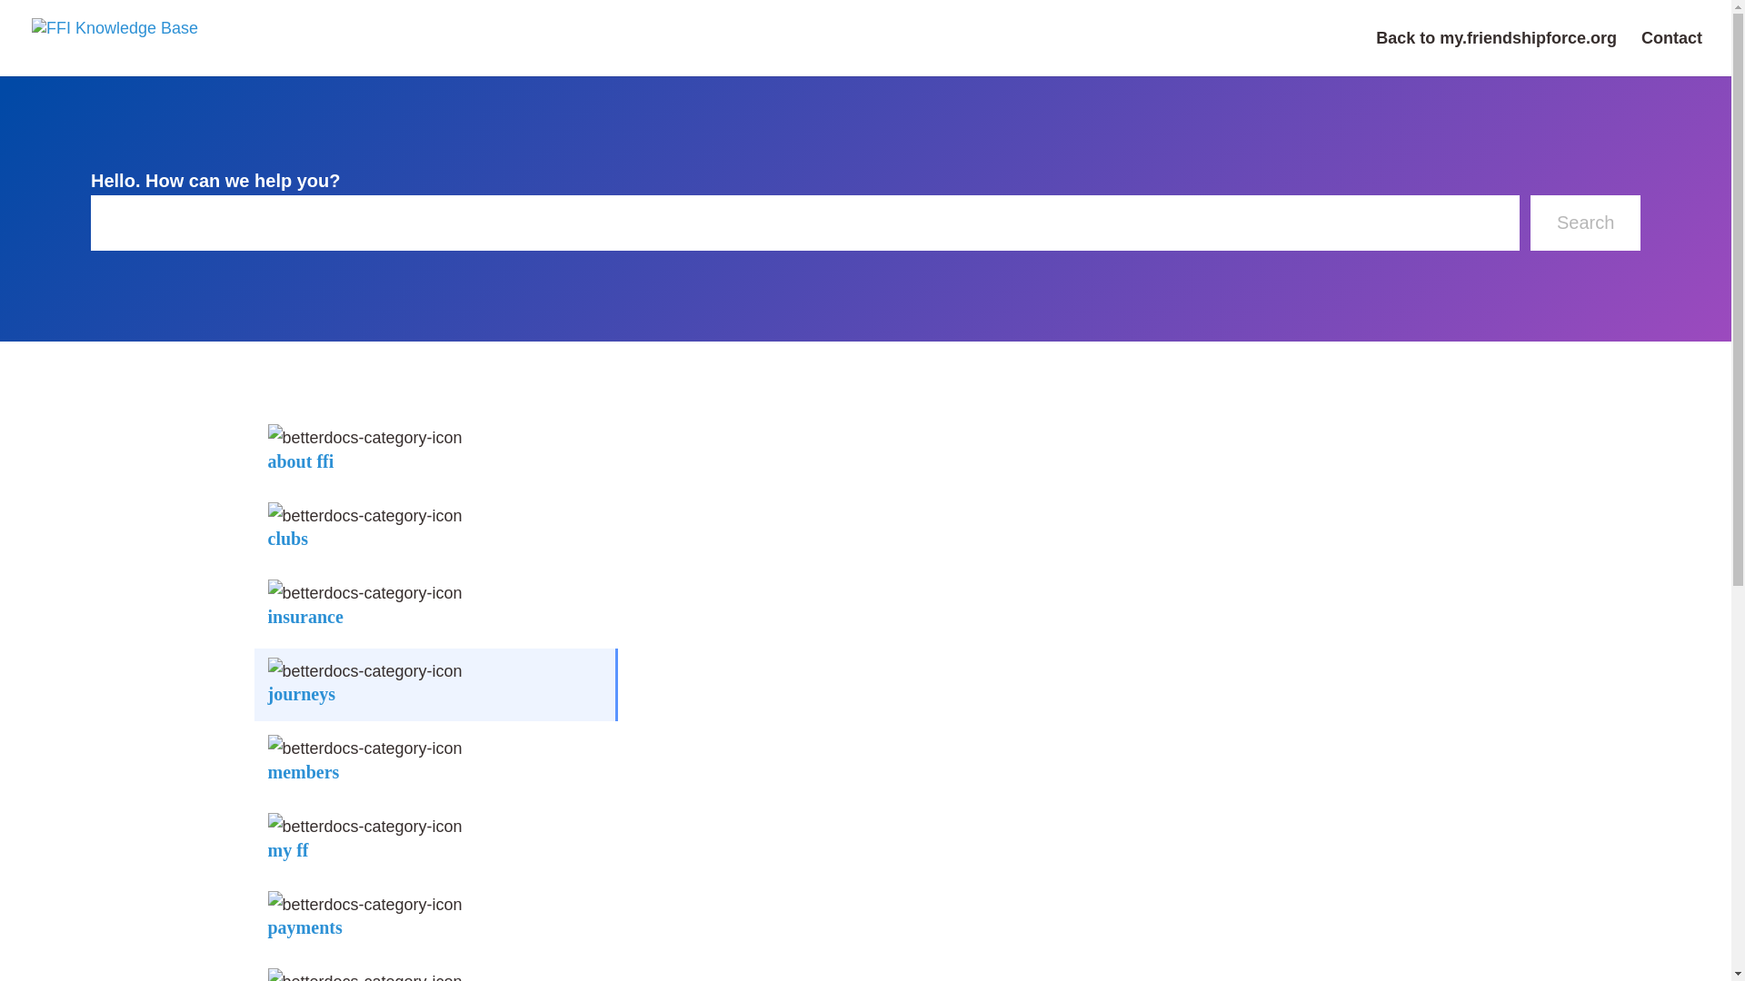 The image size is (1745, 981). I want to click on Contact, so click(1672, 54).